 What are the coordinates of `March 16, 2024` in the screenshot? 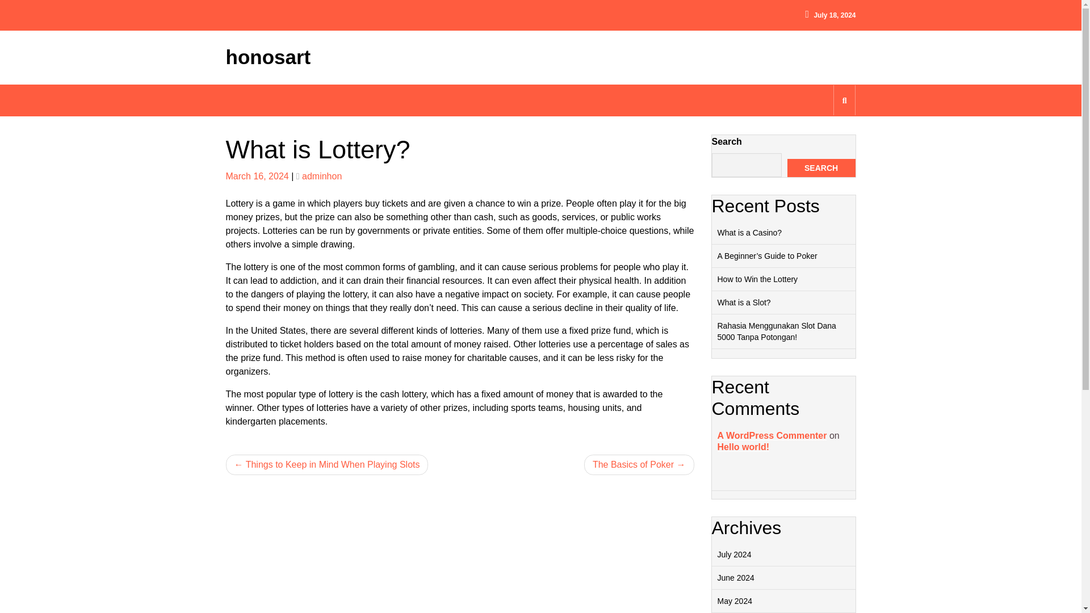 It's located at (257, 176).